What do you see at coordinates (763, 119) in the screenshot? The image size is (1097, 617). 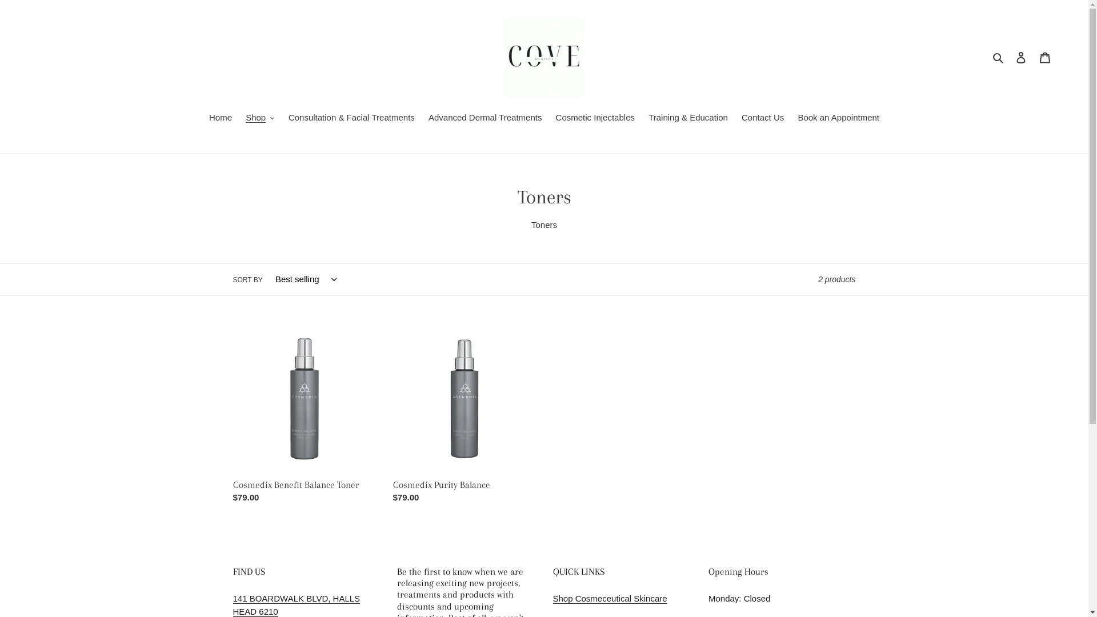 I see `Contact Us` at bounding box center [763, 119].